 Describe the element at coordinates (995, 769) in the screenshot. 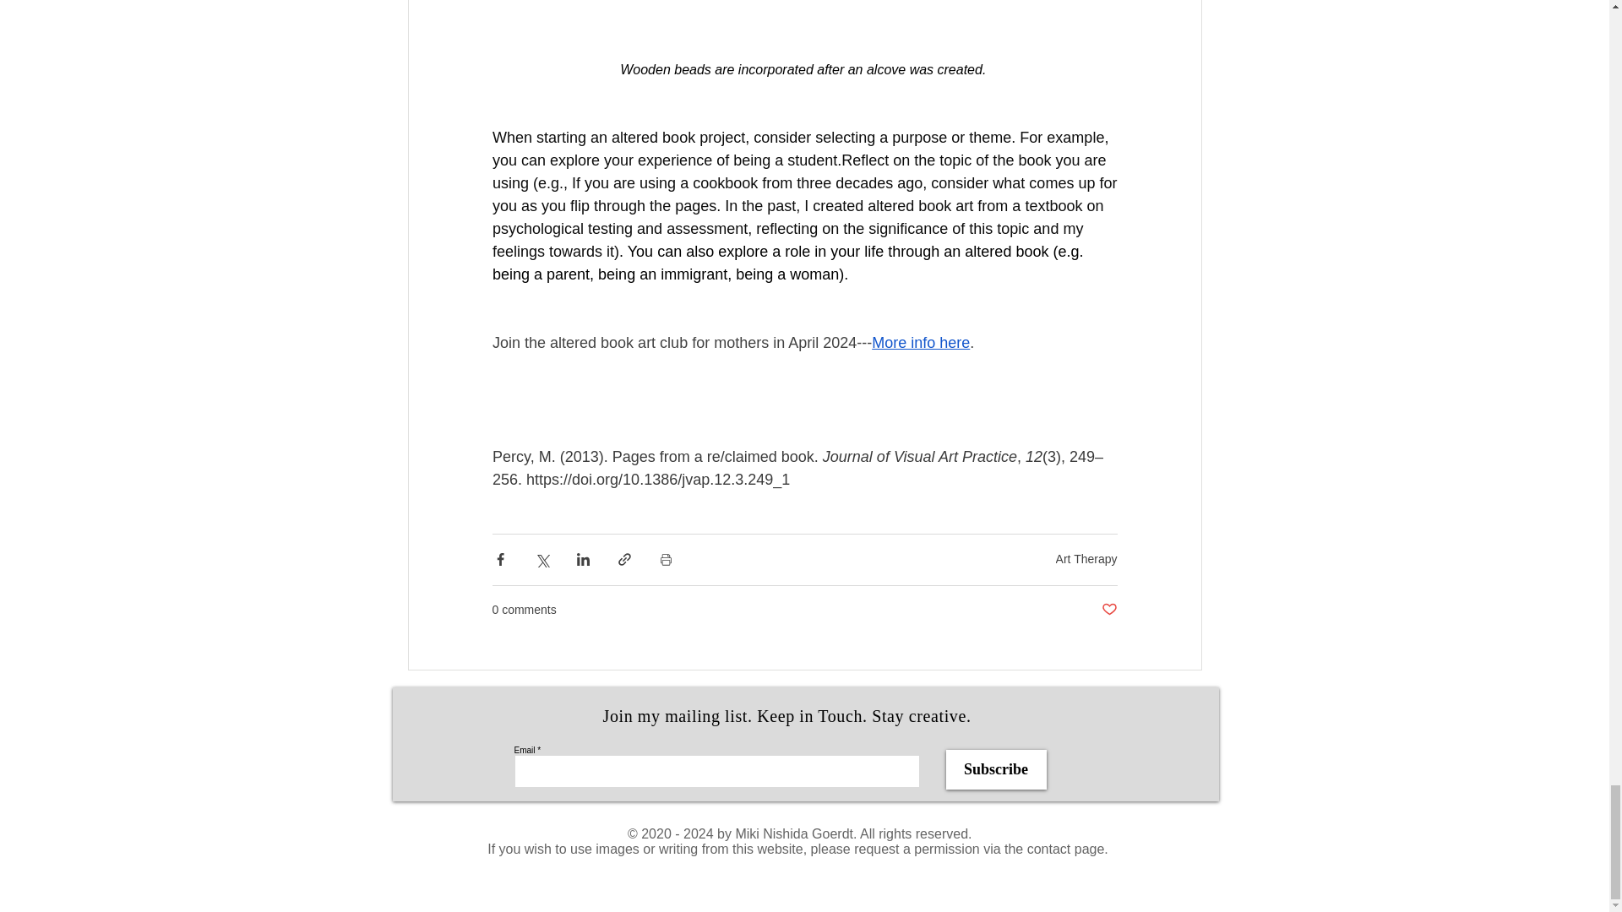

I see `Subscribe` at that location.